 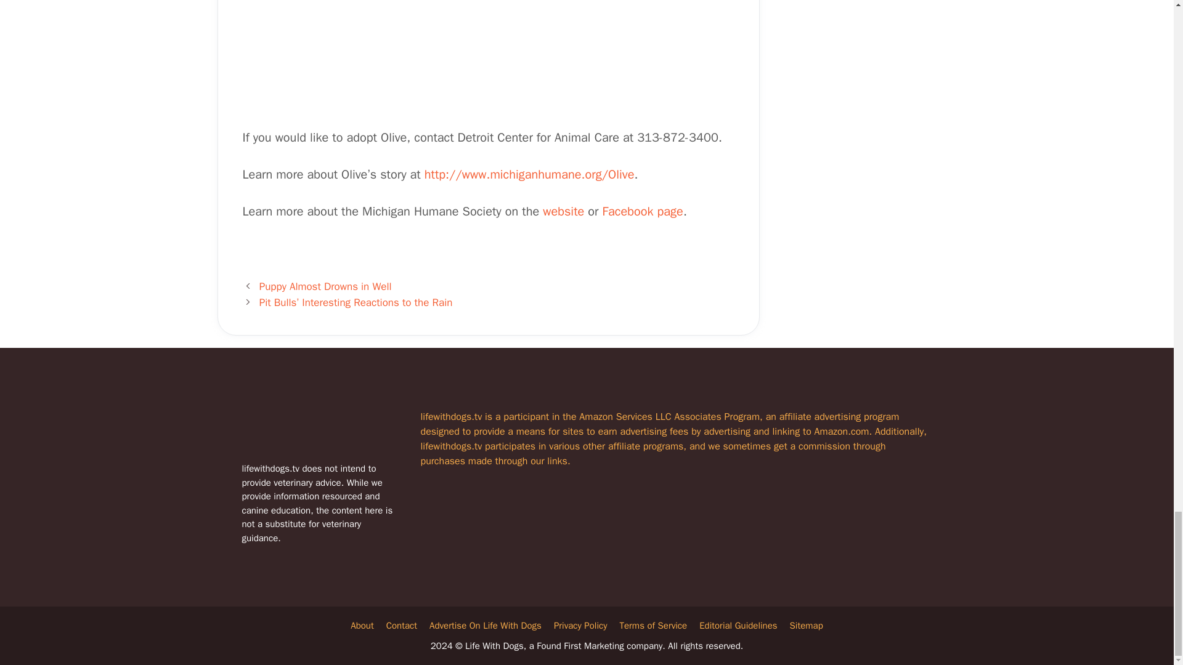 I want to click on Contact, so click(x=402, y=625).